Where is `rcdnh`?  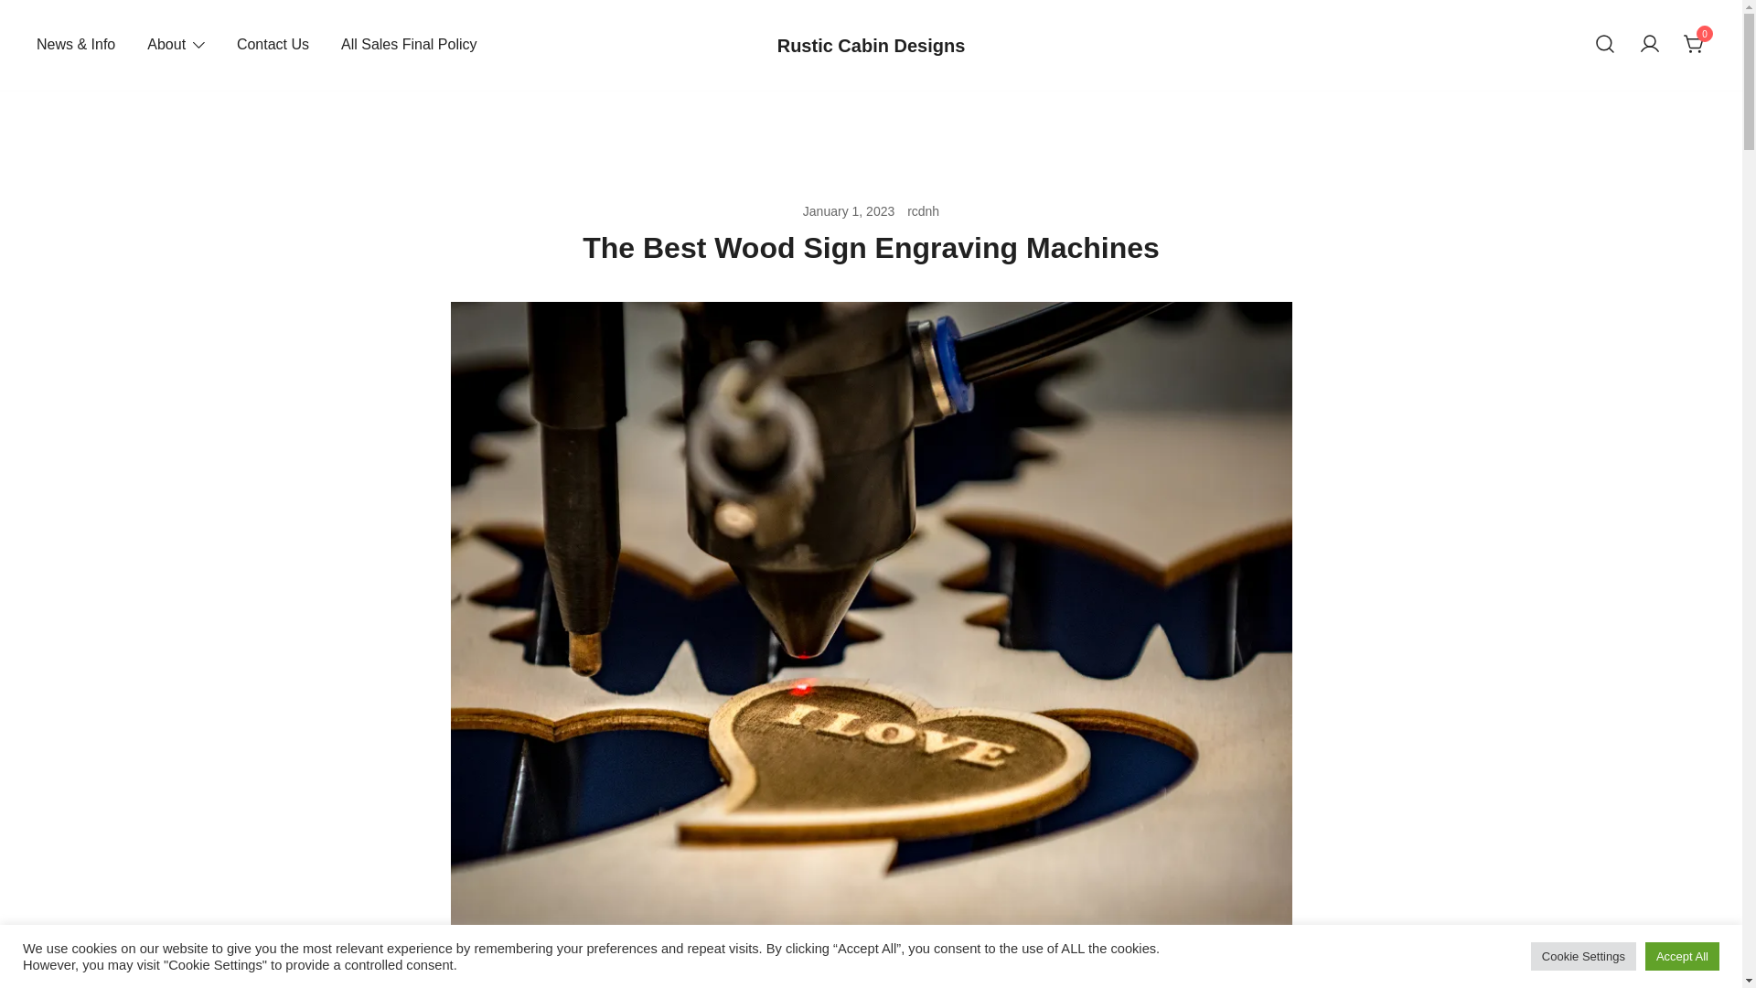
rcdnh is located at coordinates (924, 210).